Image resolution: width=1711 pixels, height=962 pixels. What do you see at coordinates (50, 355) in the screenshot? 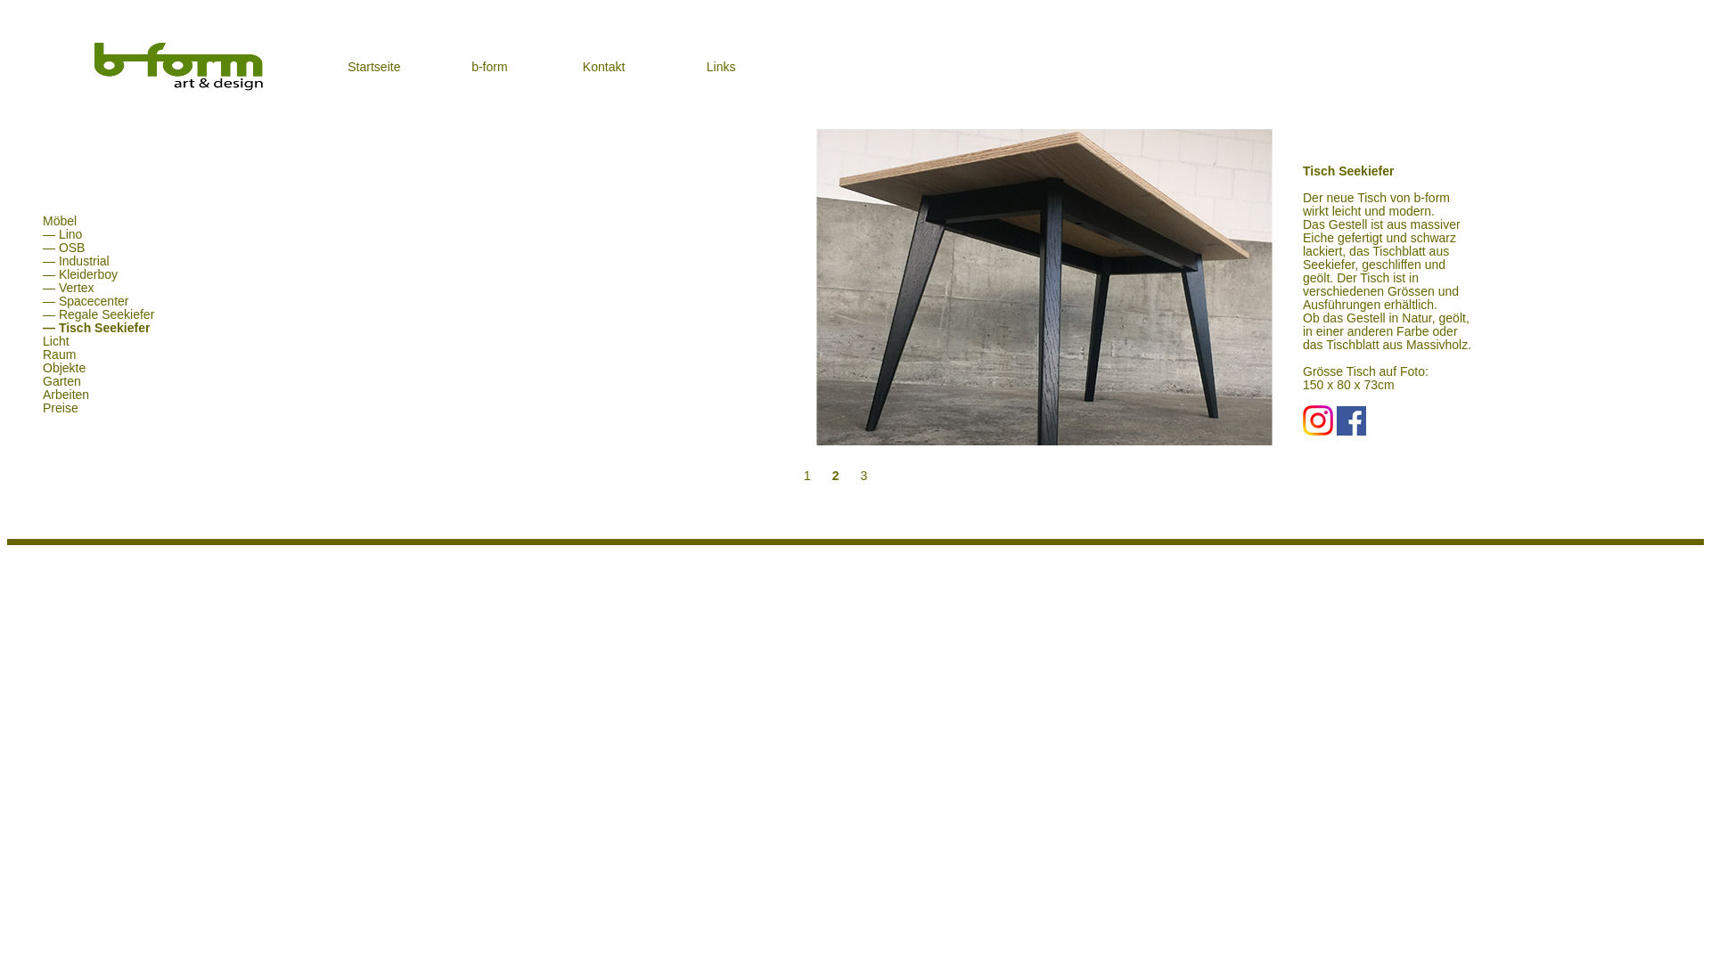
I see `Raum` at bounding box center [50, 355].